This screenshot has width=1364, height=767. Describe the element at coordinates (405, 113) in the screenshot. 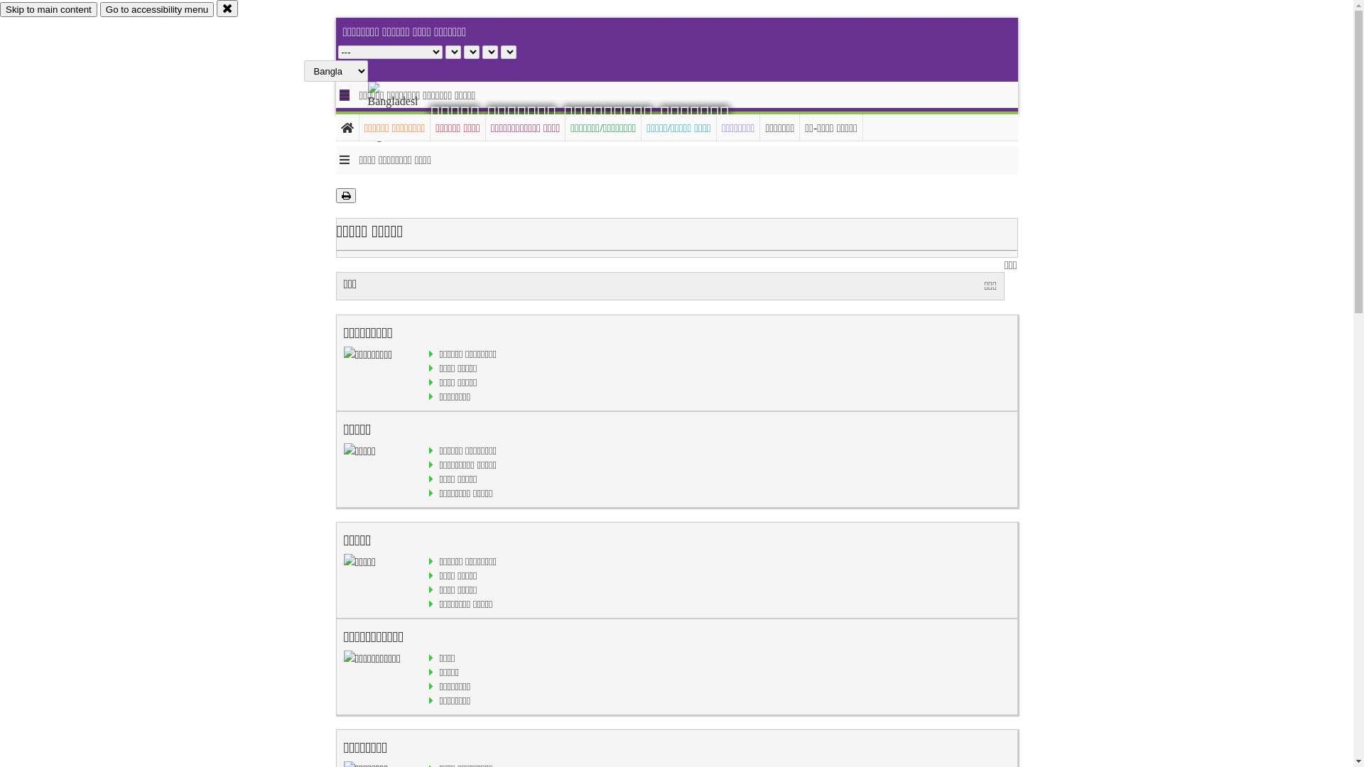

I see `
                
            ` at that location.